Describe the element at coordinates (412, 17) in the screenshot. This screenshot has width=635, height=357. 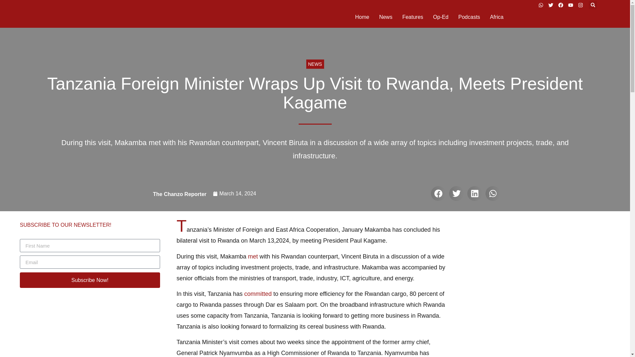
I see `Features` at that location.